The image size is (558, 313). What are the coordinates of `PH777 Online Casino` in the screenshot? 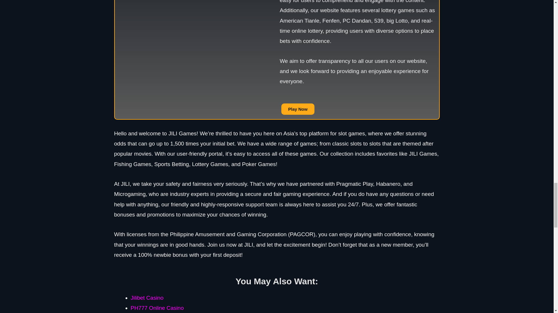 It's located at (157, 308).